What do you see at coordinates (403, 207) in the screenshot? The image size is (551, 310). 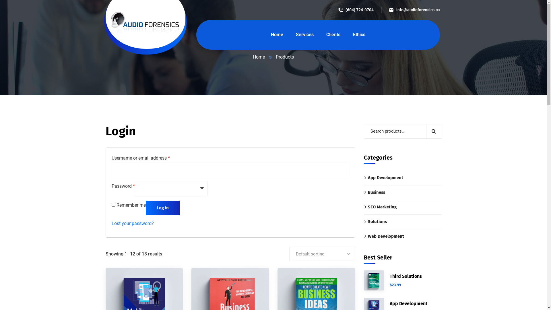 I see `SEO Merketing` at bounding box center [403, 207].